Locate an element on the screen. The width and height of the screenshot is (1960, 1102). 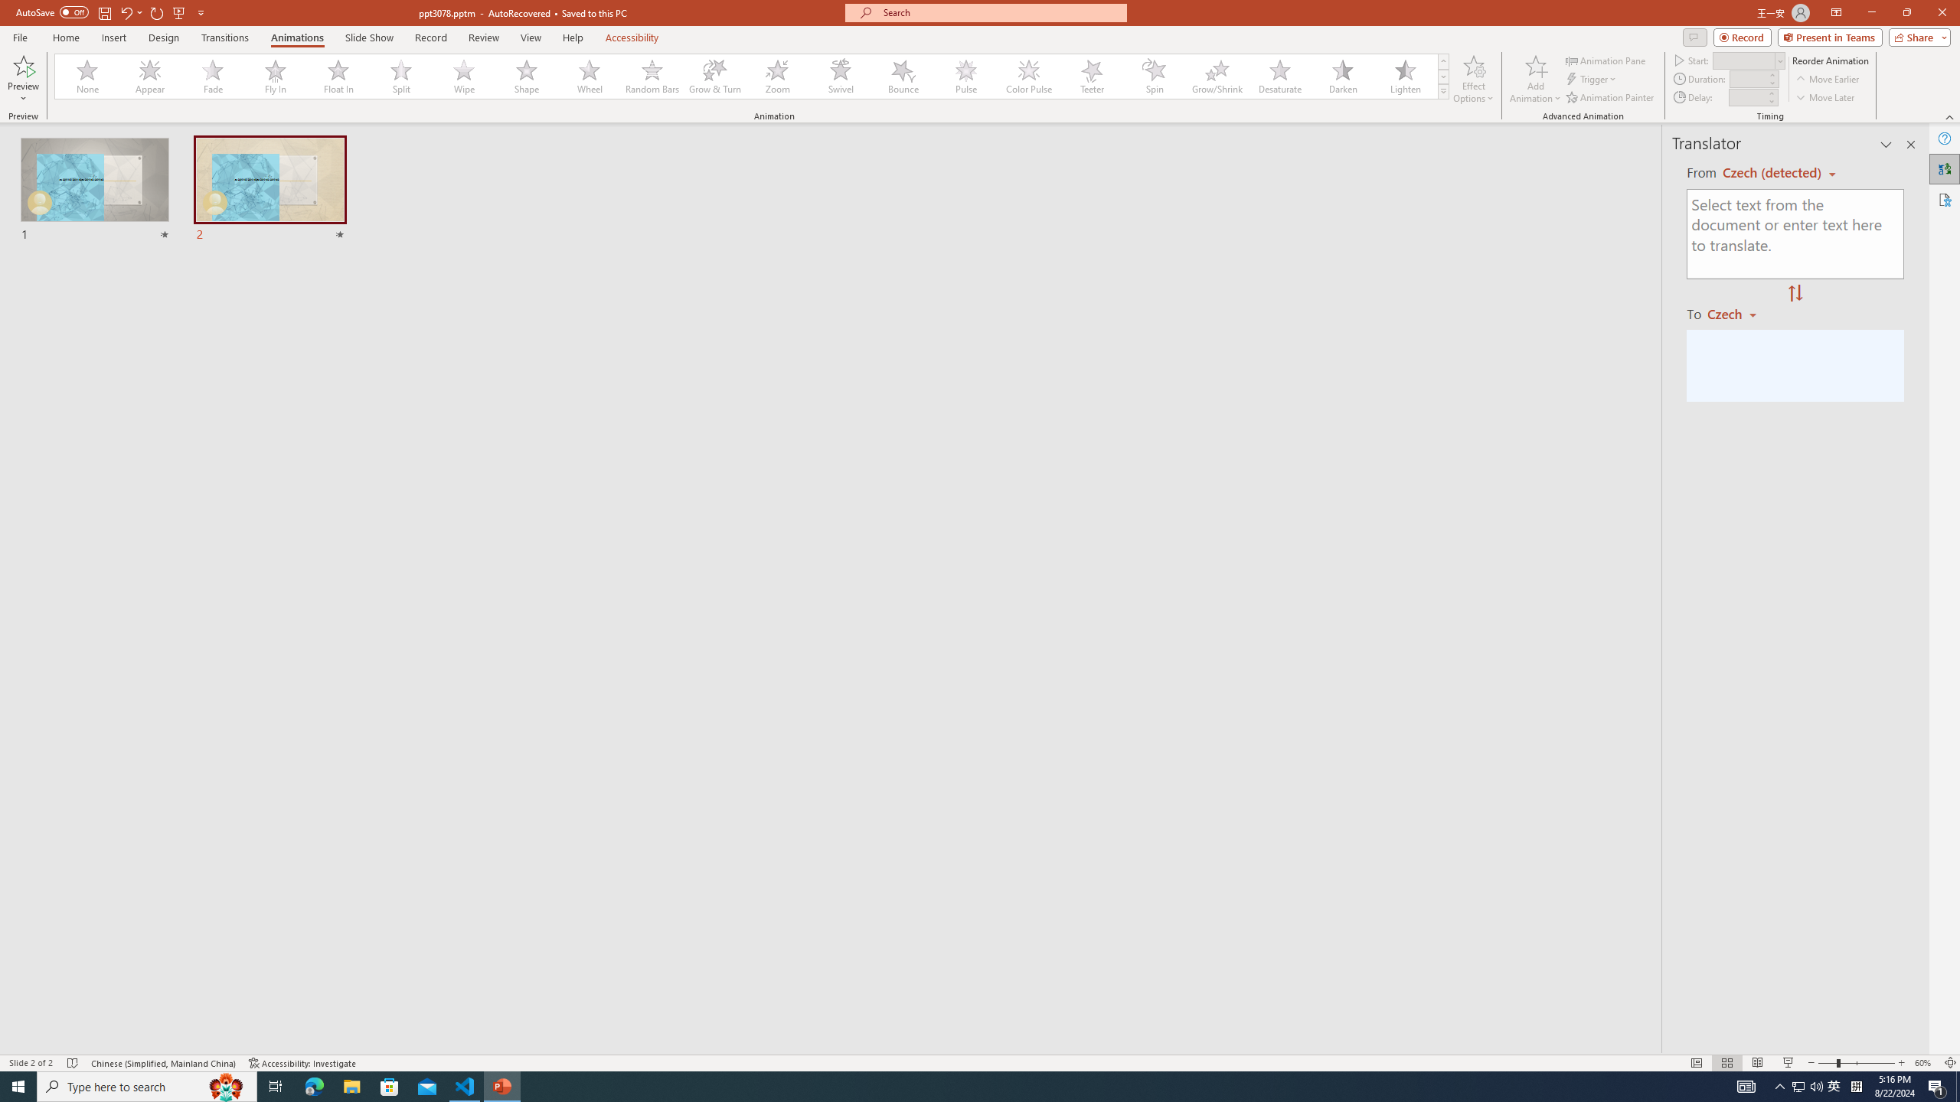
Effect Options is located at coordinates (1473, 79).